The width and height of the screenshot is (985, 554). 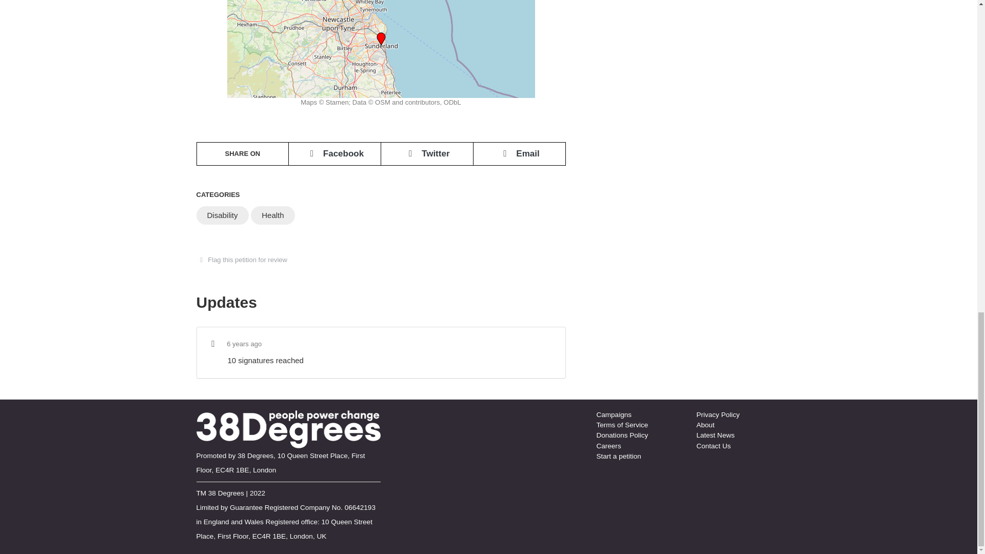 I want to click on Share on Facebook, so click(x=334, y=153).